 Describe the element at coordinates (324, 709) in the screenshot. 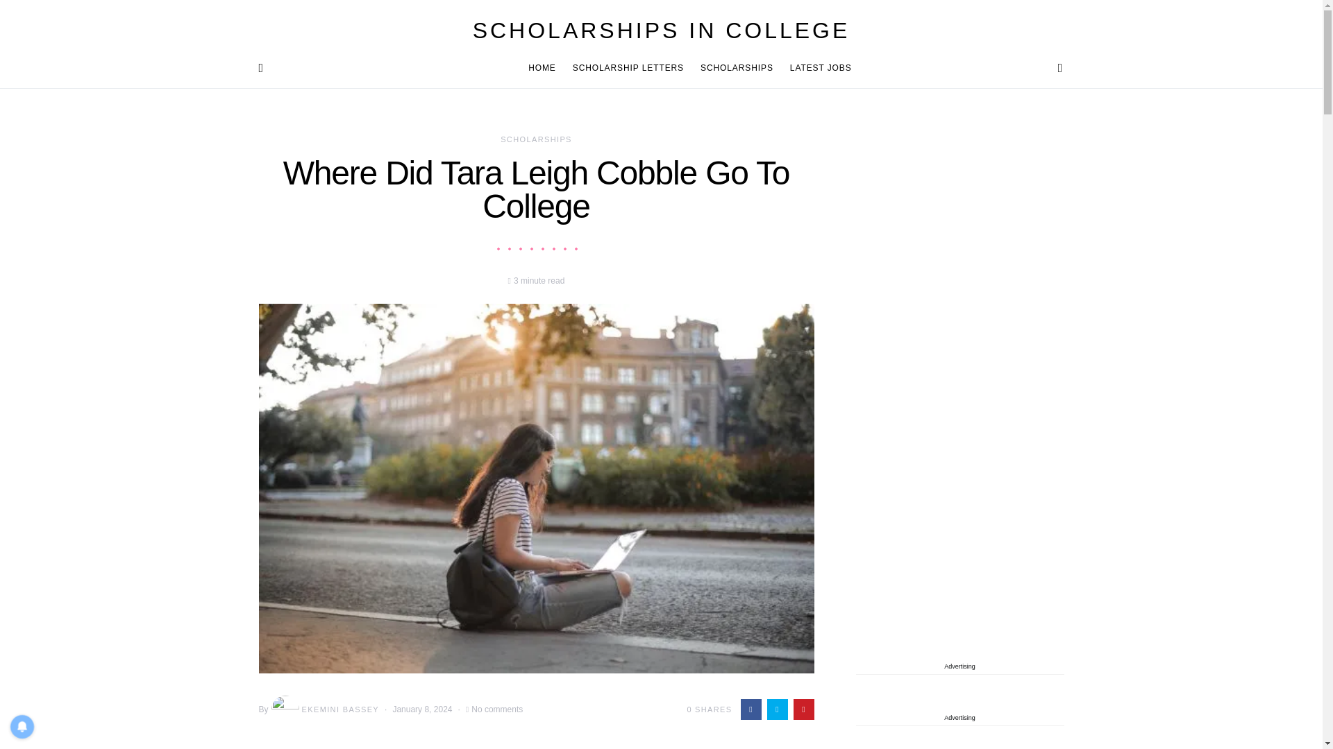

I see `EKEMINI BASSEY` at that location.